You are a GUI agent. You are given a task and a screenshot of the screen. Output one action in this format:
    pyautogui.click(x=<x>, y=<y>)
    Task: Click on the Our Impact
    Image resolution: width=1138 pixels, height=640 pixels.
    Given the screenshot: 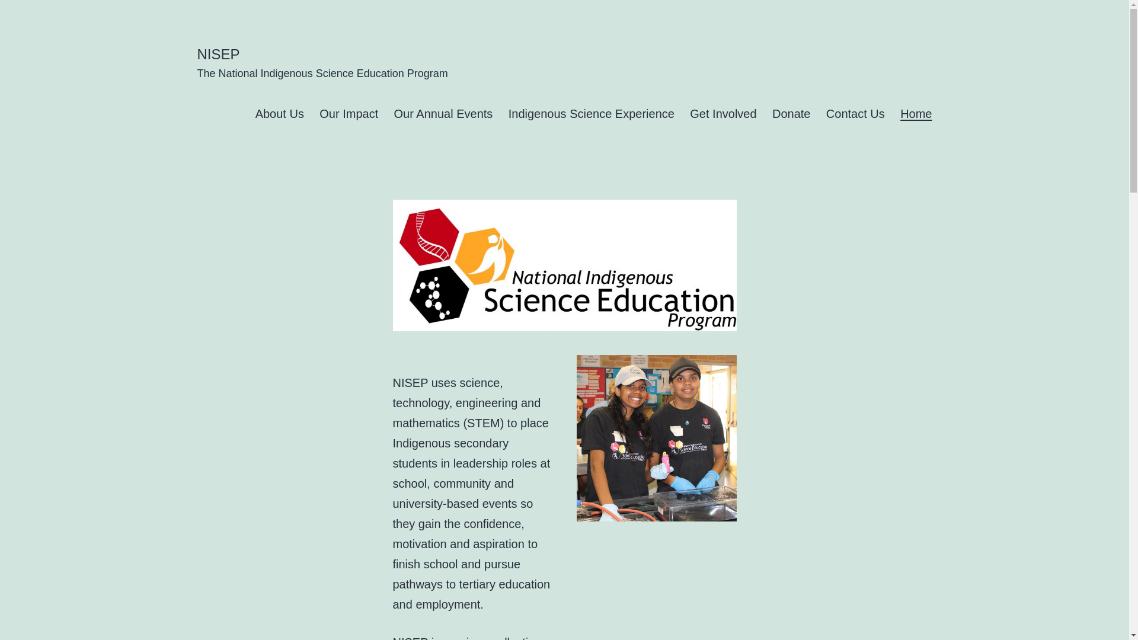 What is the action you would take?
    pyautogui.click(x=349, y=114)
    